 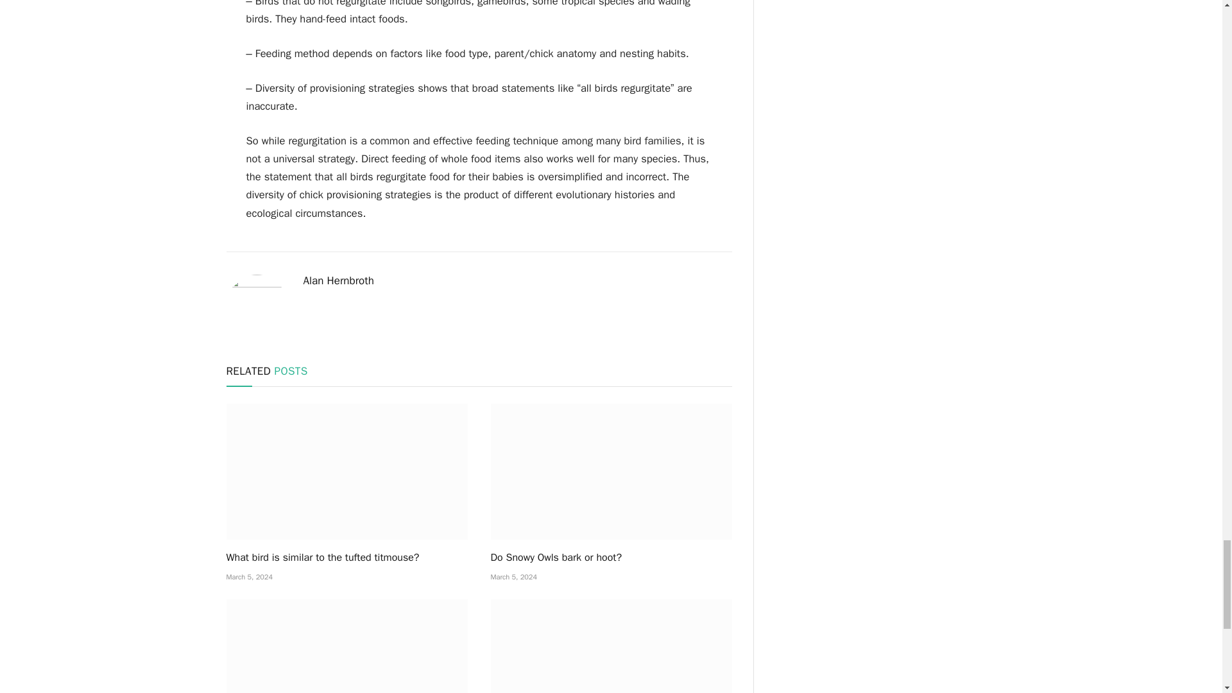 What do you see at coordinates (611, 558) in the screenshot?
I see `Do Snowy Owls bark or hoot?` at bounding box center [611, 558].